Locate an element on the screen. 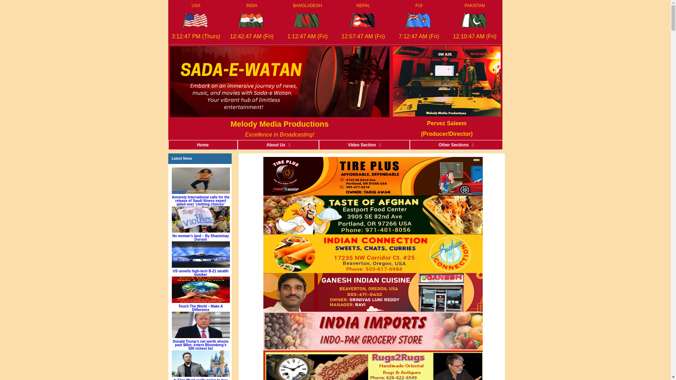 The image size is (676, 380). Home is located at coordinates (203, 145).